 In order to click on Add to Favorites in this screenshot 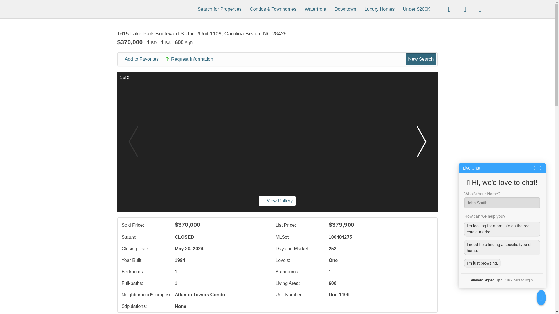, I will do `click(143, 59)`.